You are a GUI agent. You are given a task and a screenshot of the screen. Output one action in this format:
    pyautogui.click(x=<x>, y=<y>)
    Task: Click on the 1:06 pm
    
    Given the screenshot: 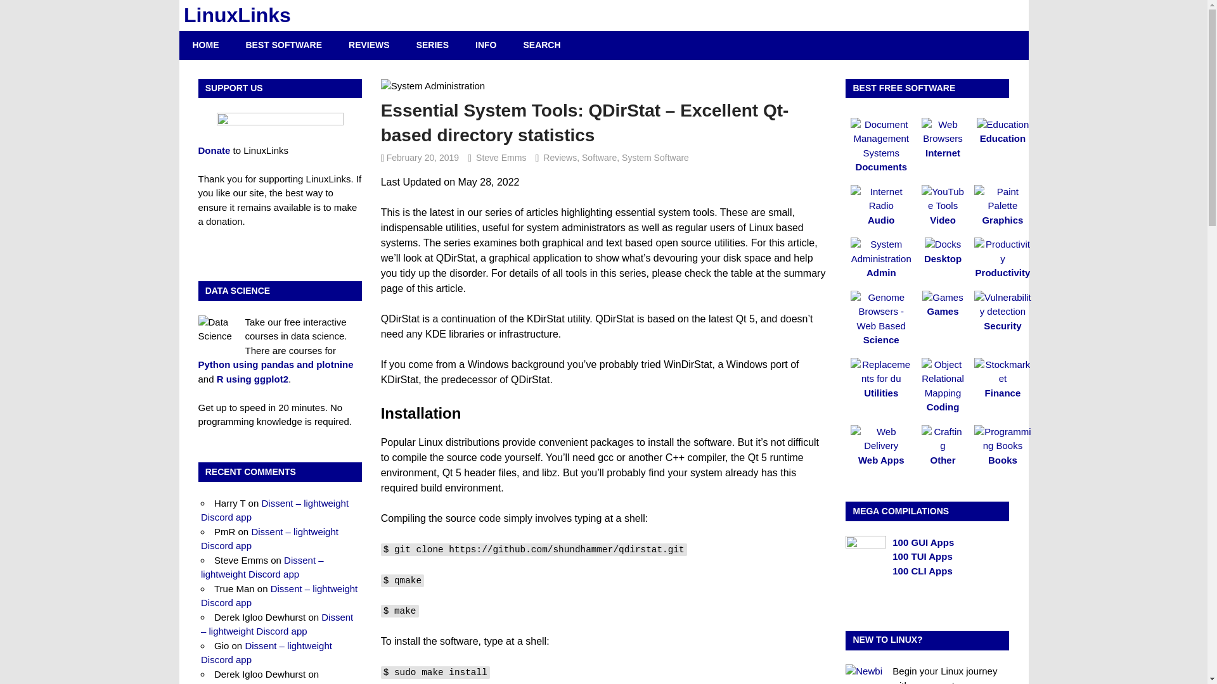 What is the action you would take?
    pyautogui.click(x=422, y=157)
    